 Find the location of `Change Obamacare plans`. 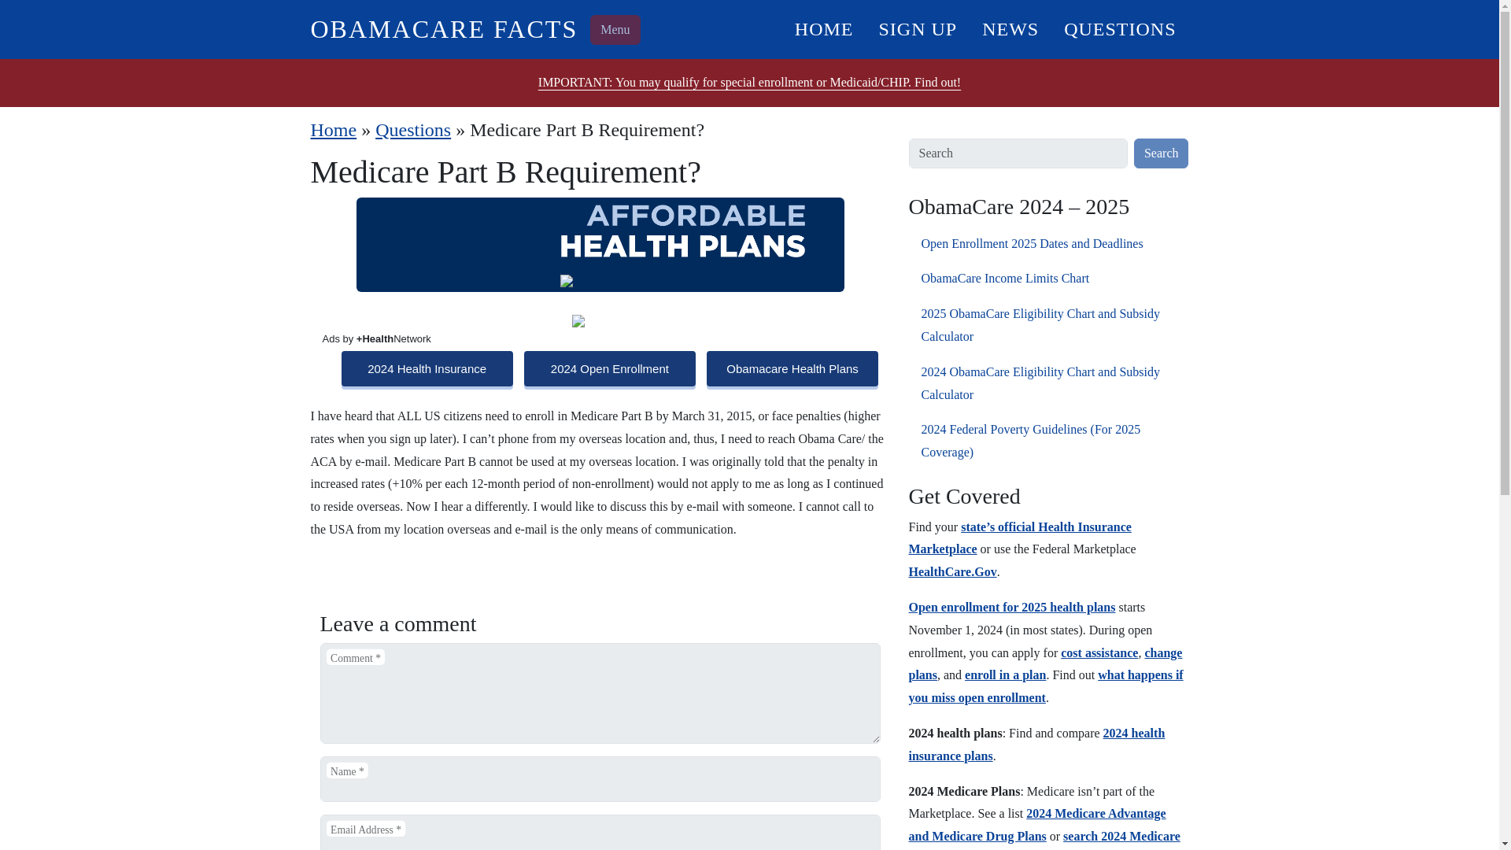

Change Obamacare plans is located at coordinates (1044, 664).